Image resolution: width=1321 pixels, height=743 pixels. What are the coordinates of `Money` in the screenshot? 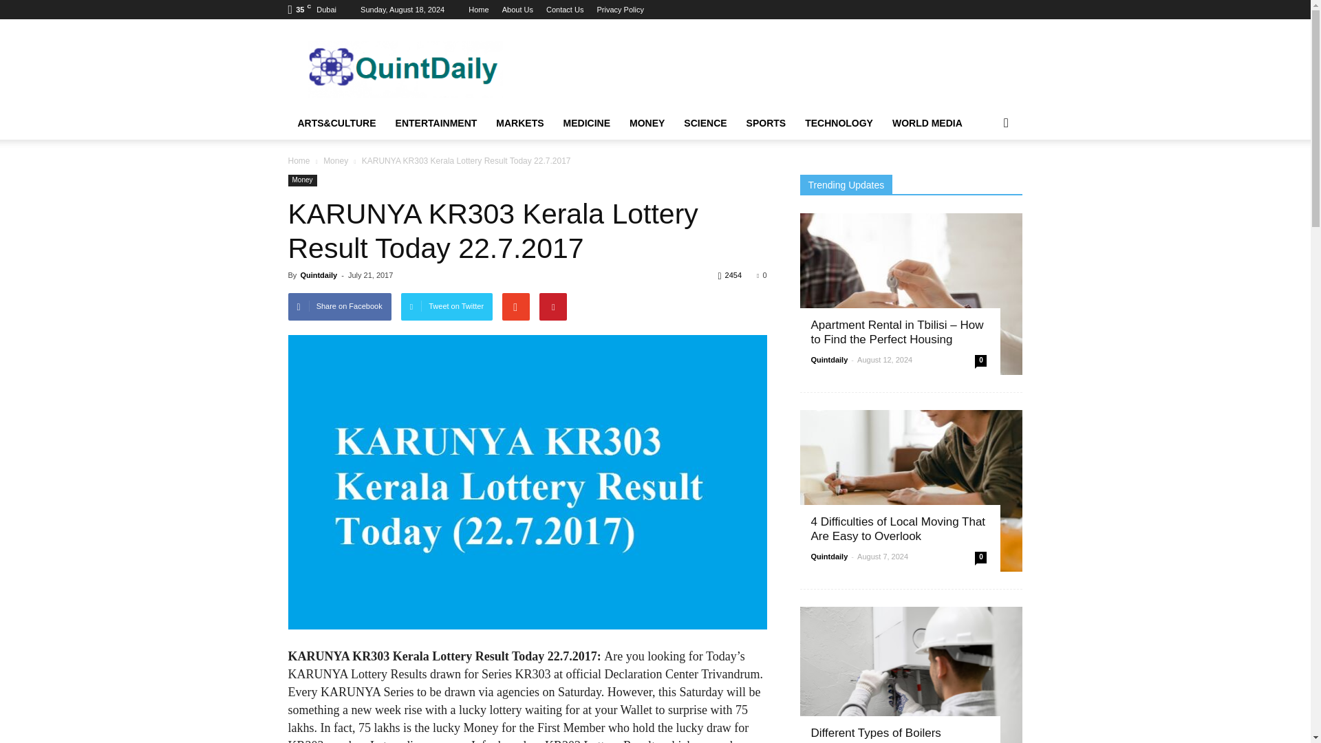 It's located at (336, 160).